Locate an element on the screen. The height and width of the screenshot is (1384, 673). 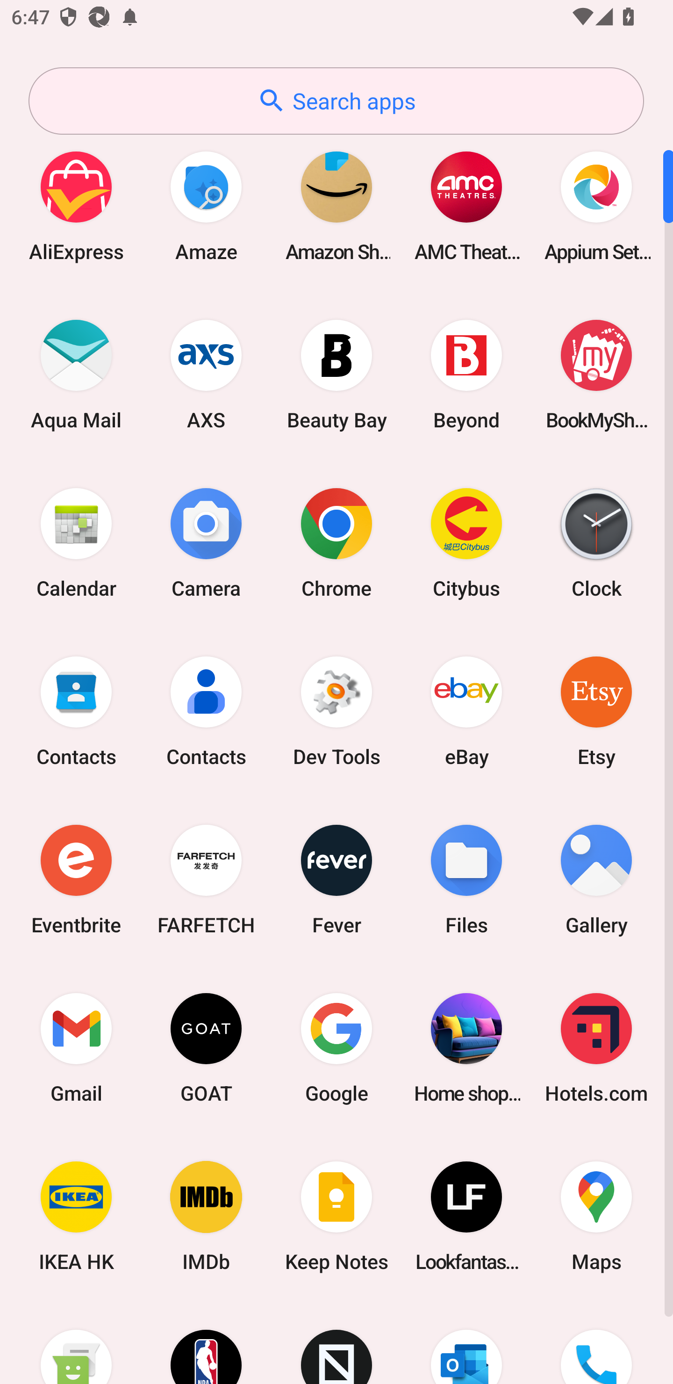
Fever is located at coordinates (336, 879).